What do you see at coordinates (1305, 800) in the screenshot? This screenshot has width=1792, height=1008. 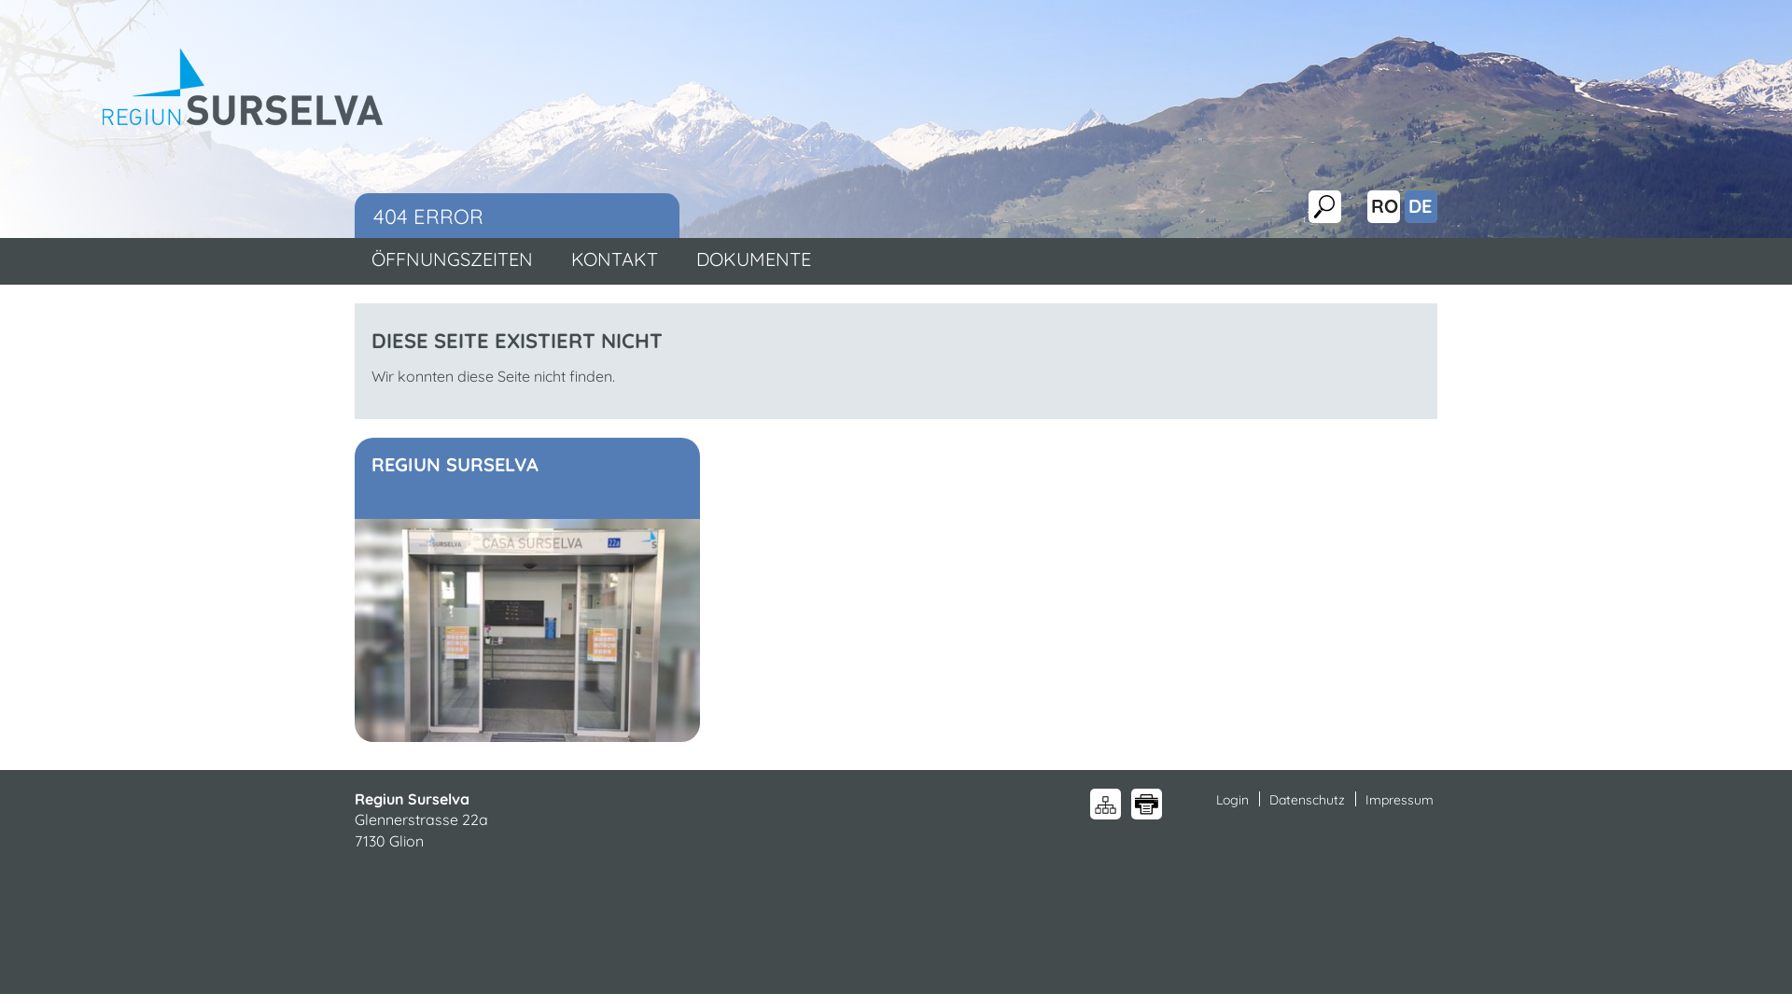 I see `Datenschutz` at bounding box center [1305, 800].